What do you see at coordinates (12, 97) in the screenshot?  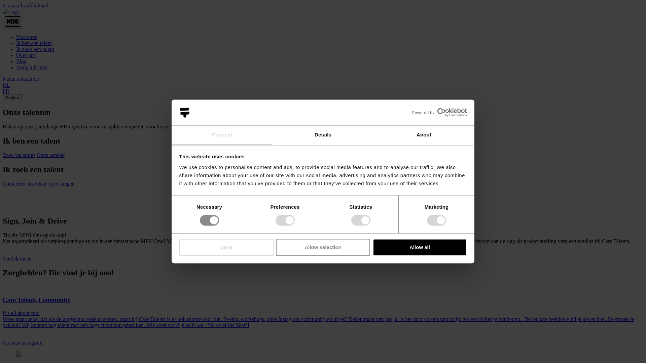 I see `Sluiten` at bounding box center [12, 97].